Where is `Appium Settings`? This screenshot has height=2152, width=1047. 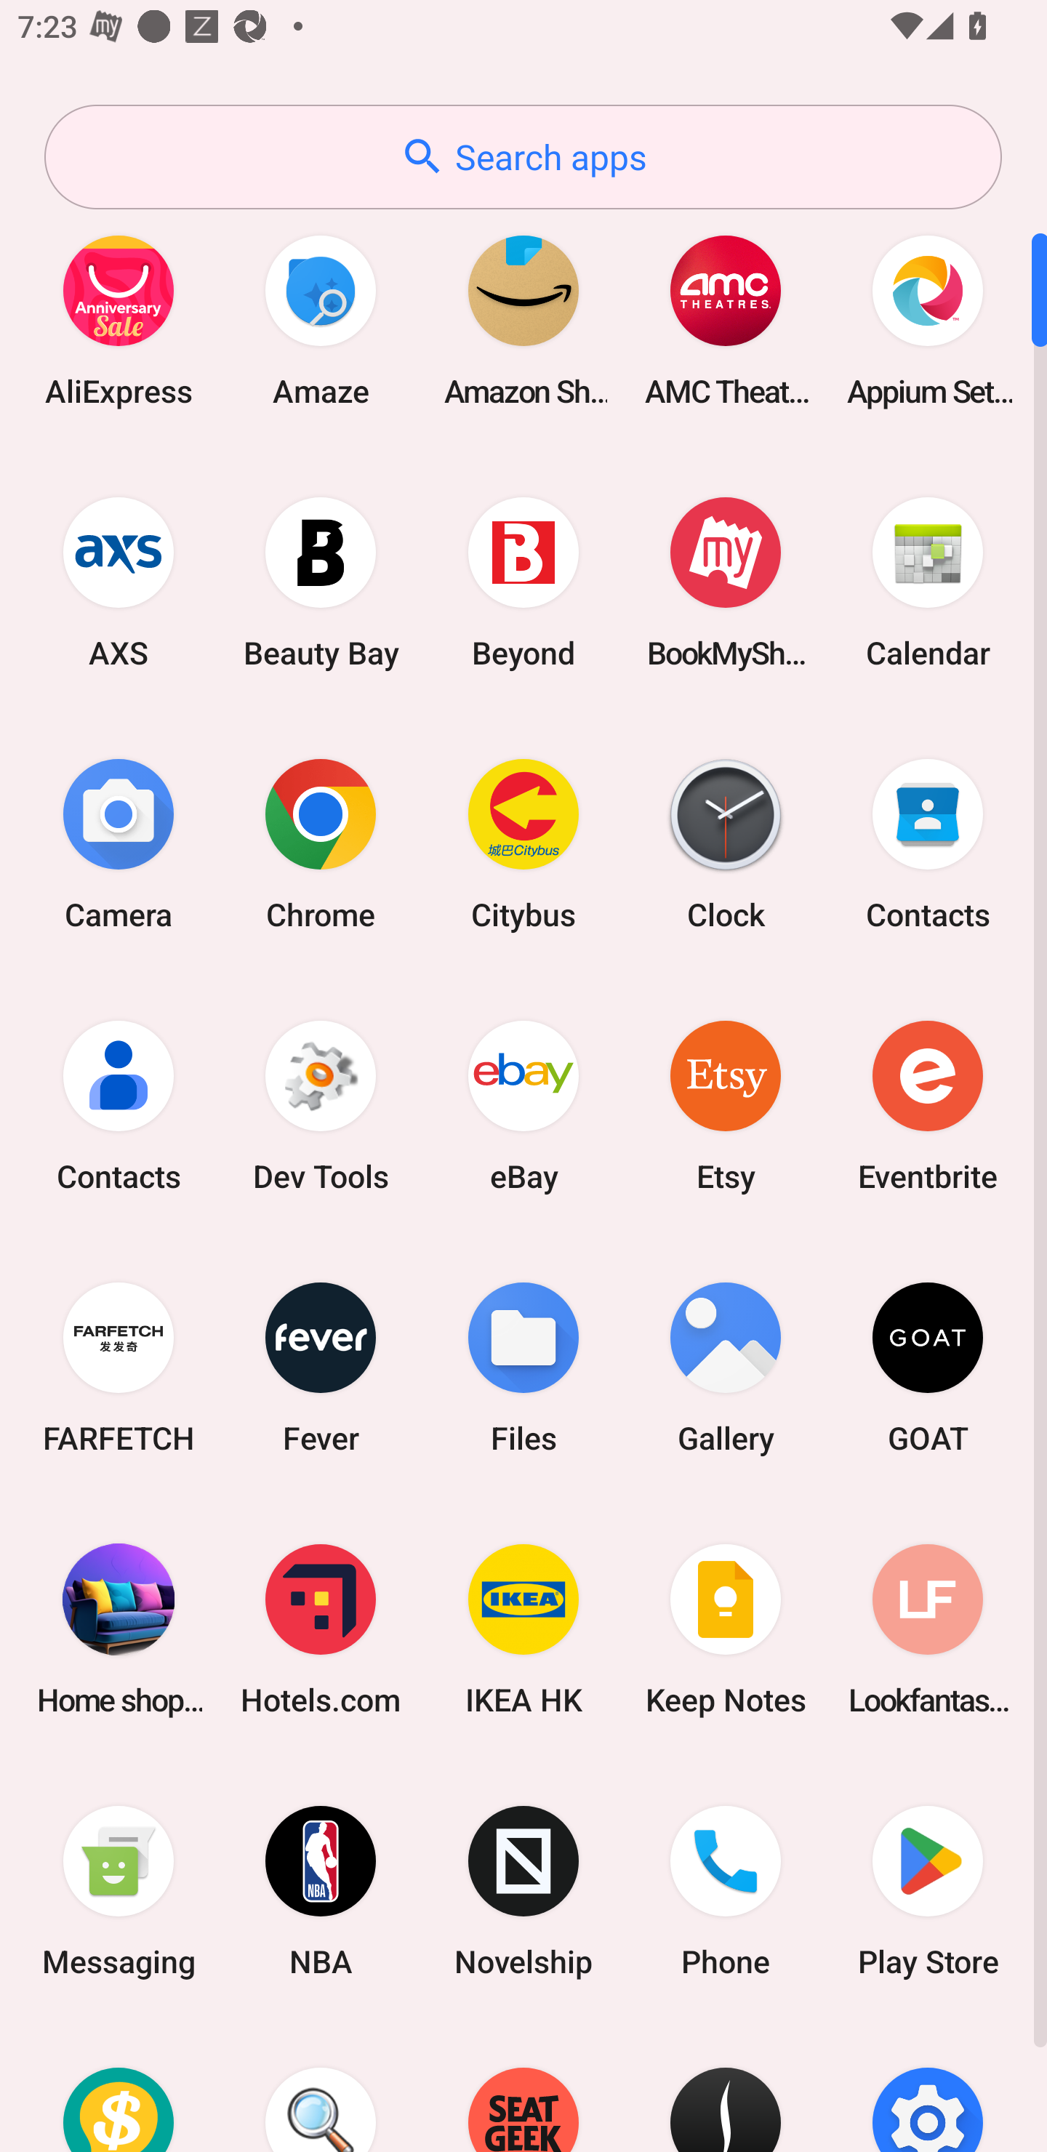 Appium Settings is located at coordinates (928, 320).